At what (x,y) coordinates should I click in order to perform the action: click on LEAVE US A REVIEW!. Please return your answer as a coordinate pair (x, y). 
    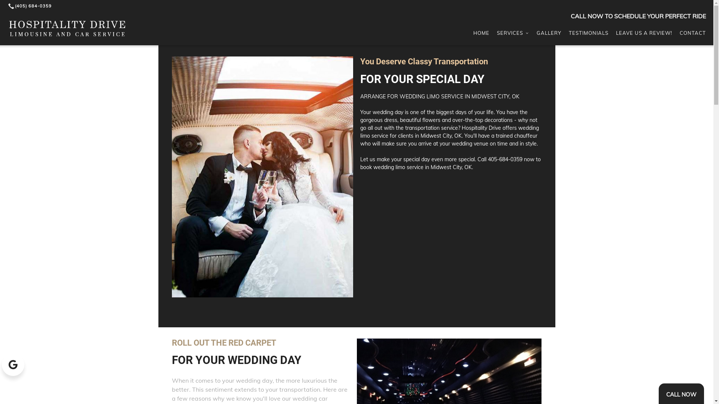
    Looking at the image, I should click on (644, 33).